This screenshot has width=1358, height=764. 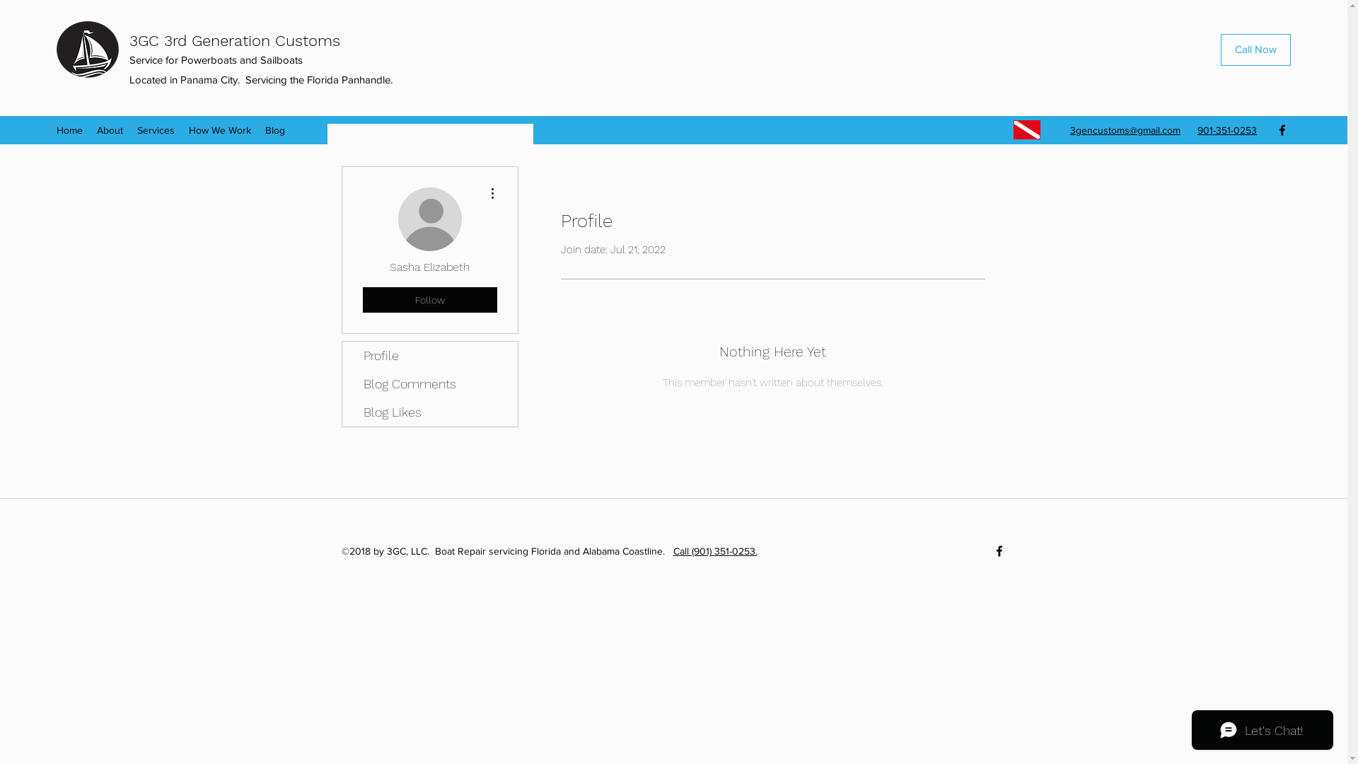 I want to click on Call (901) 351-0253., so click(x=716, y=551).